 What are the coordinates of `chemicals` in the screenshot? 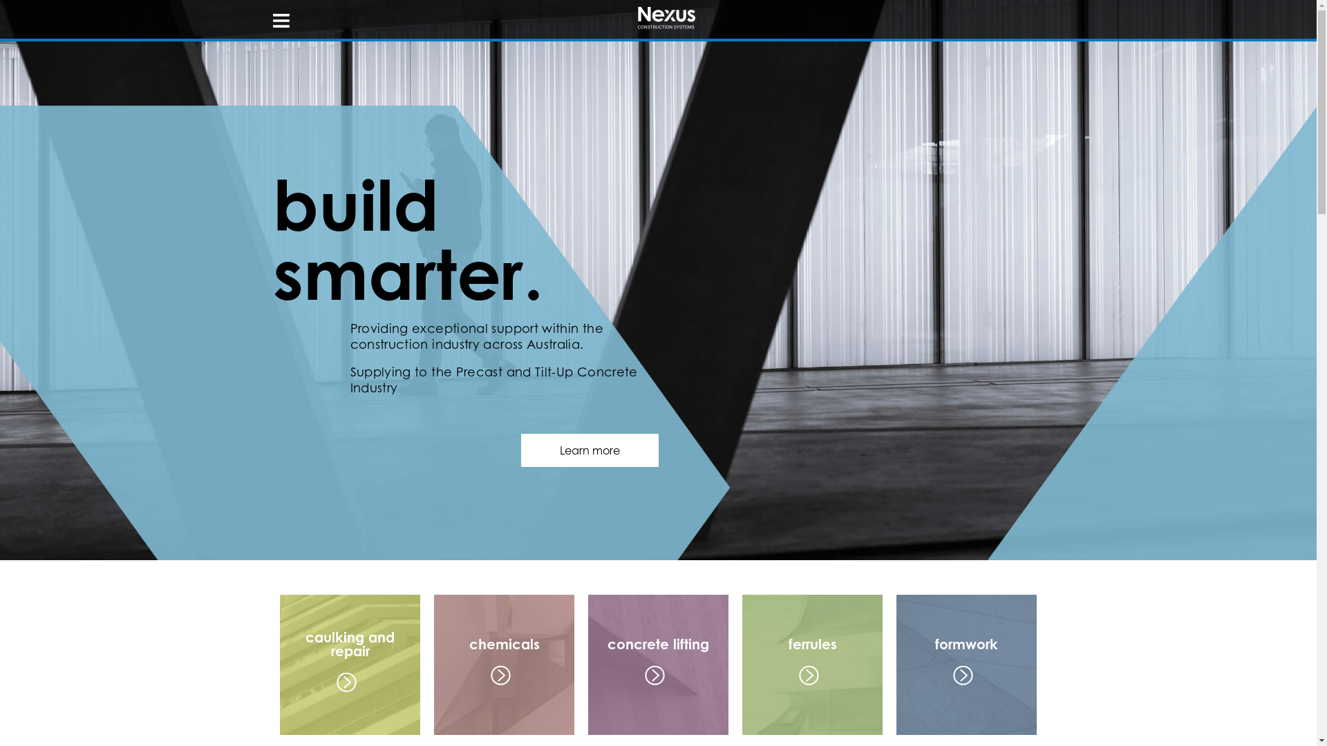 It's located at (505, 664).